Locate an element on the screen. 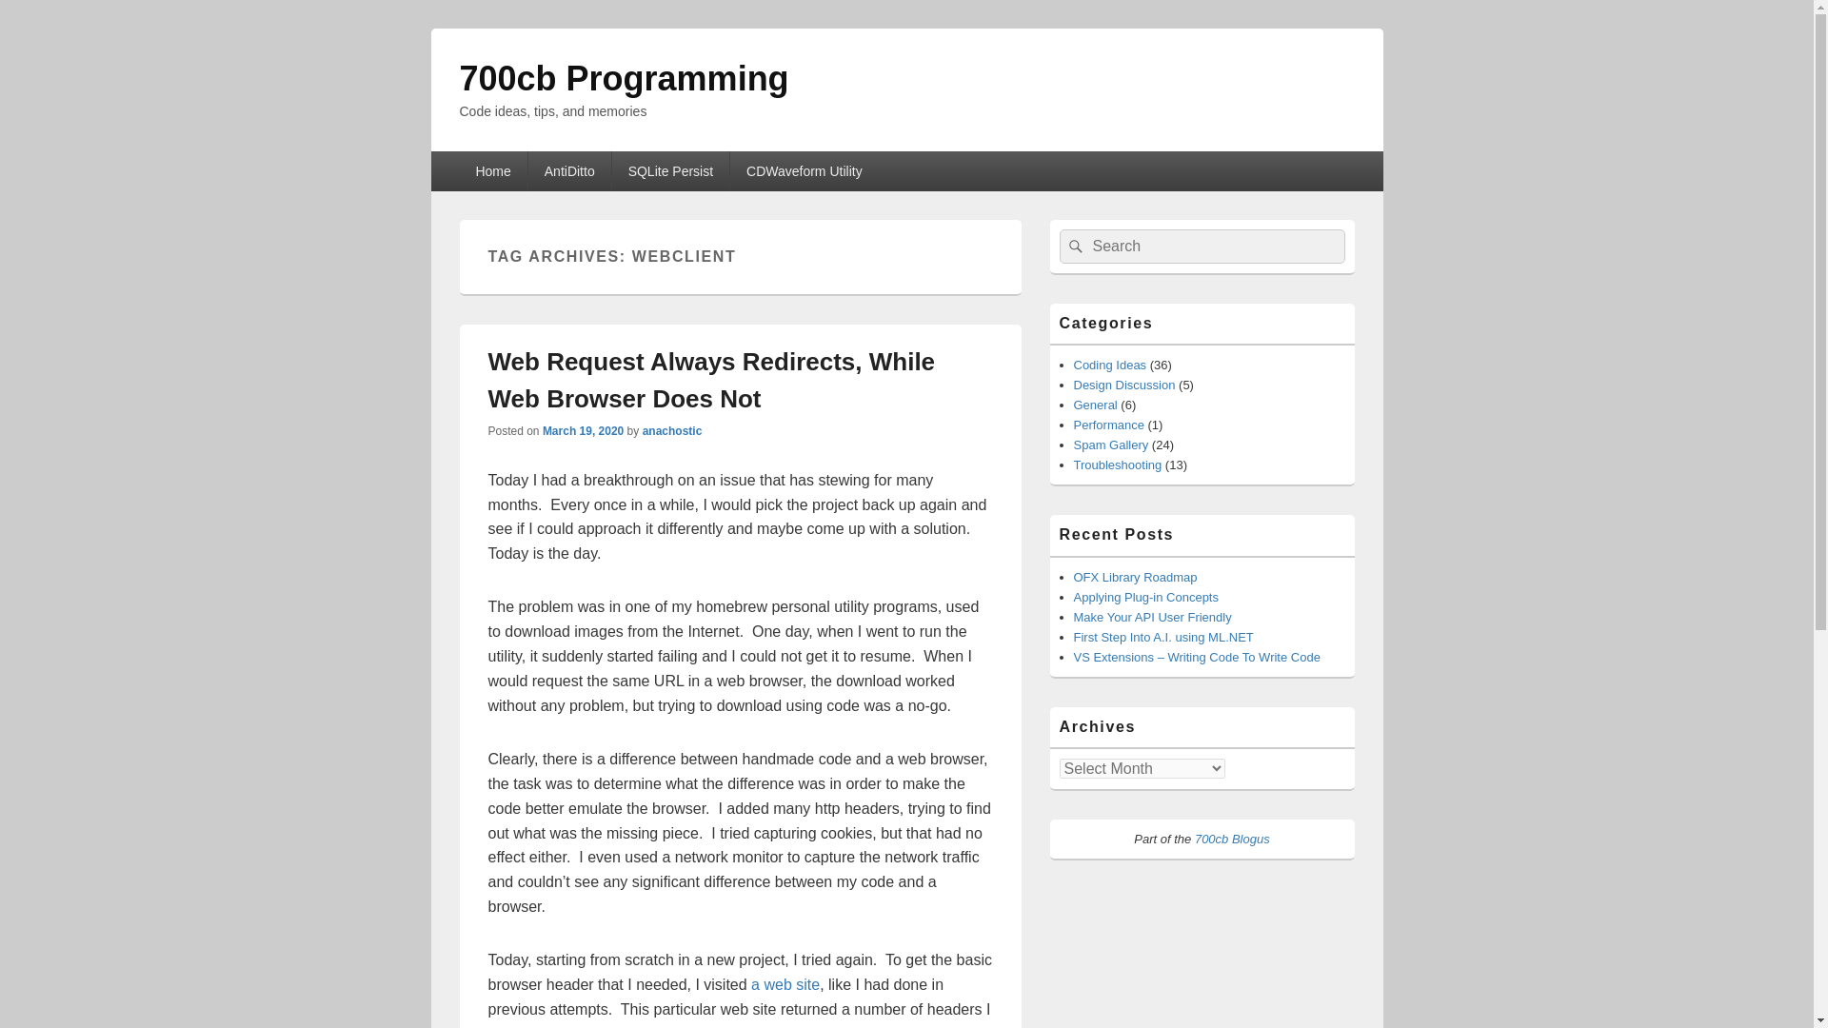 This screenshot has width=1828, height=1028. Search for: is located at coordinates (1201, 246).